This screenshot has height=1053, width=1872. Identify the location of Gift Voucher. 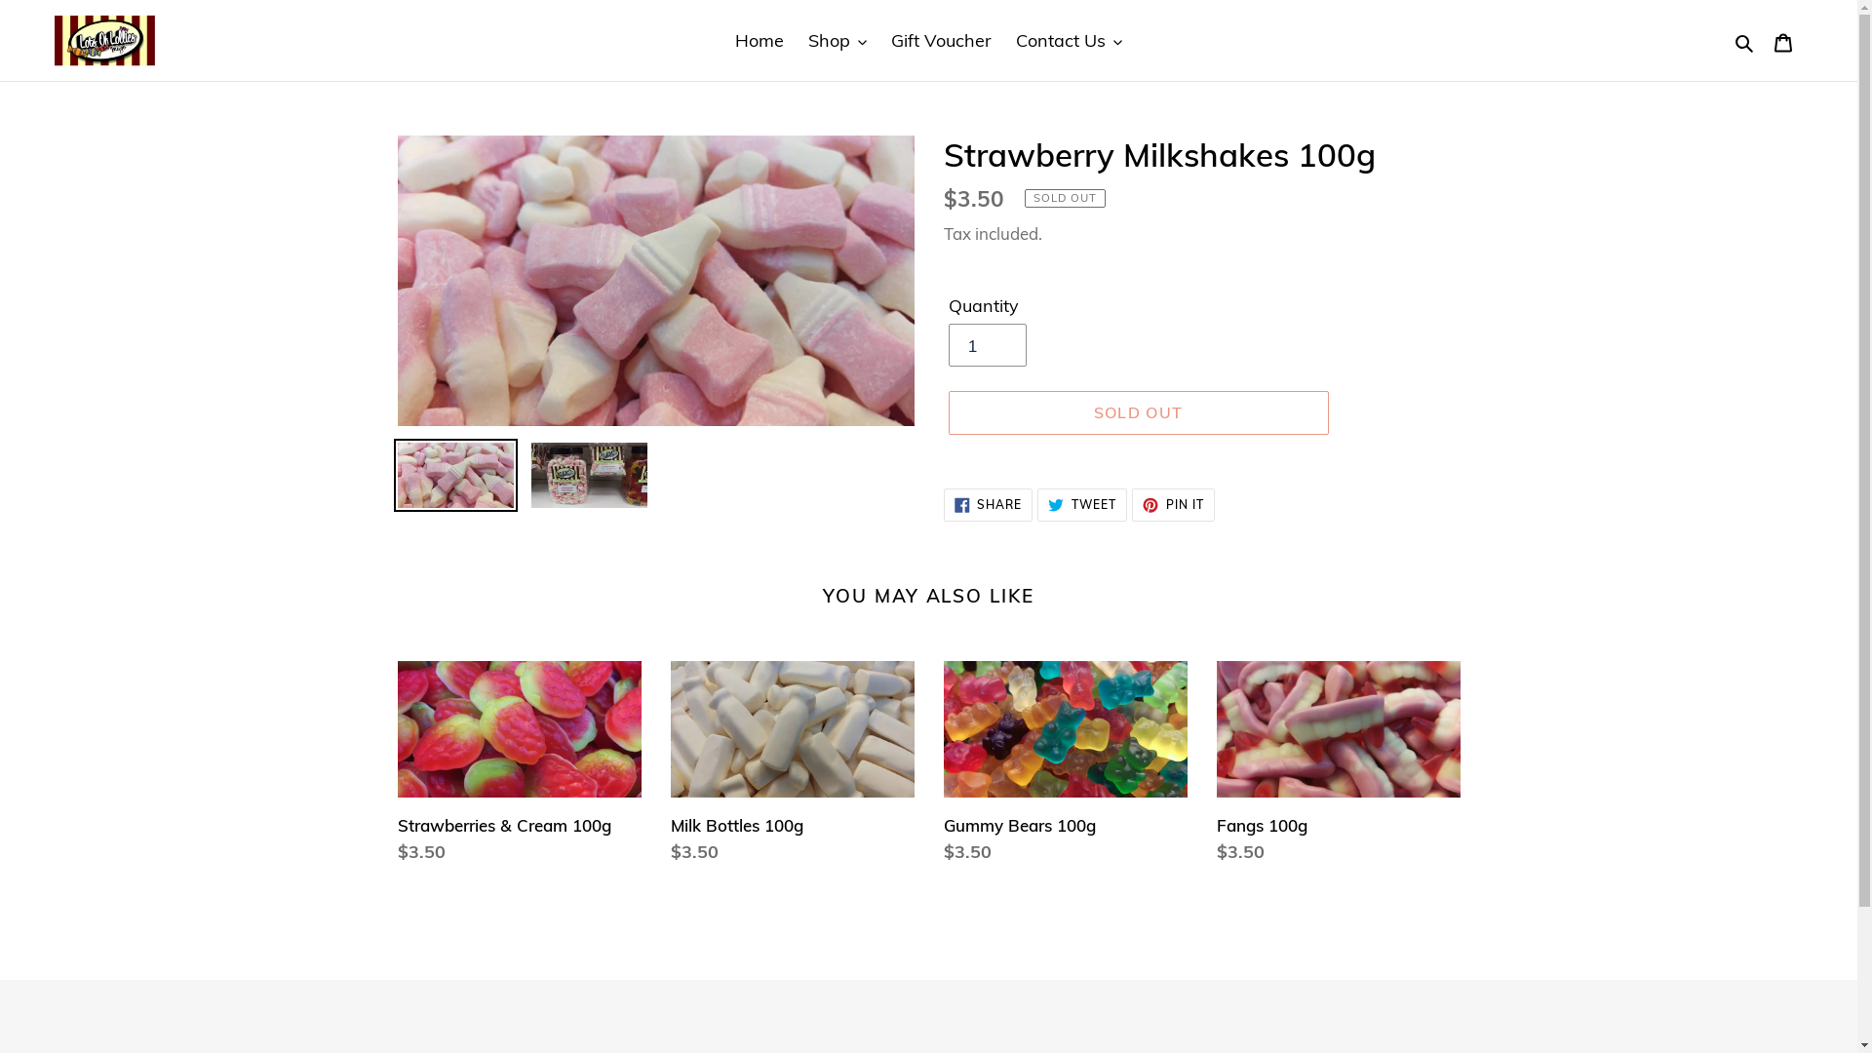
(942, 41).